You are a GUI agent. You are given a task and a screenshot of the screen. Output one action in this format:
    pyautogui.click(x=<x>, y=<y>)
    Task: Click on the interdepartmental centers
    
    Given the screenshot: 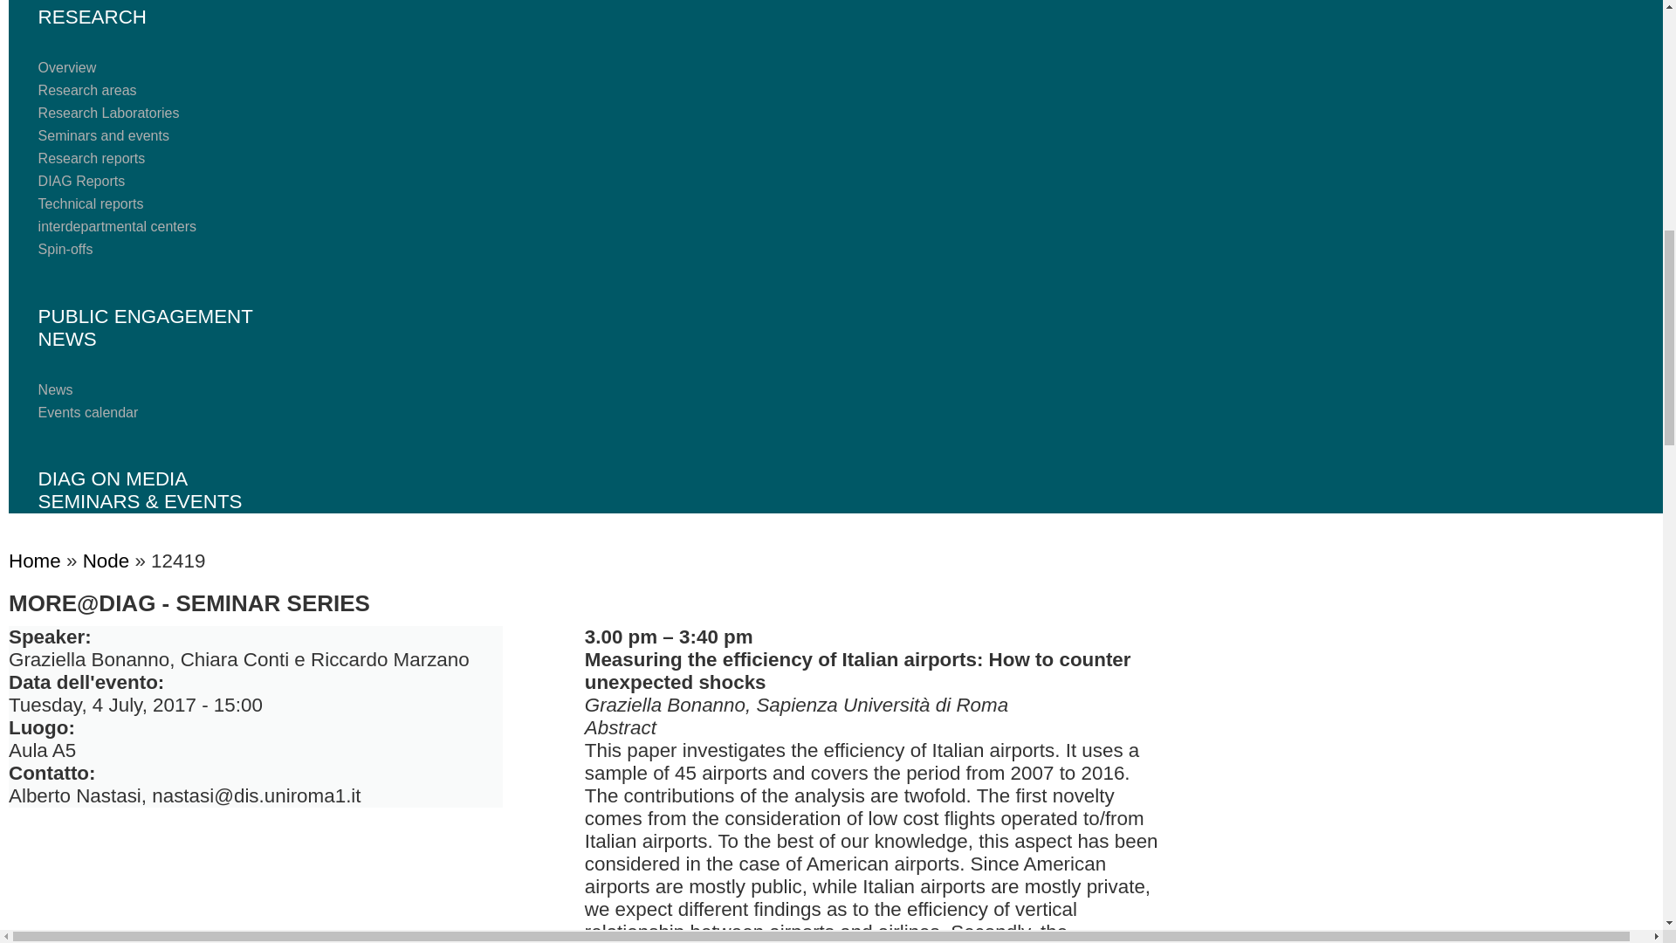 What is the action you would take?
    pyautogui.click(x=117, y=225)
    